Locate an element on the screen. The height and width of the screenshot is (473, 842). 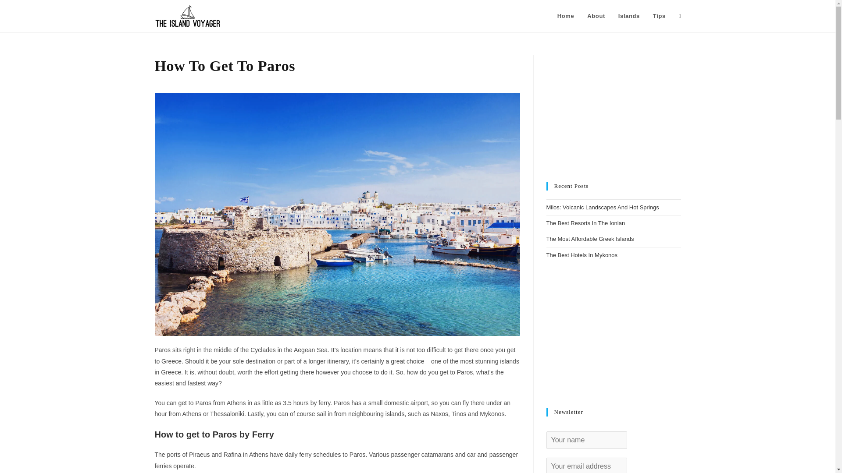
Advertisement is located at coordinates (614, 335).